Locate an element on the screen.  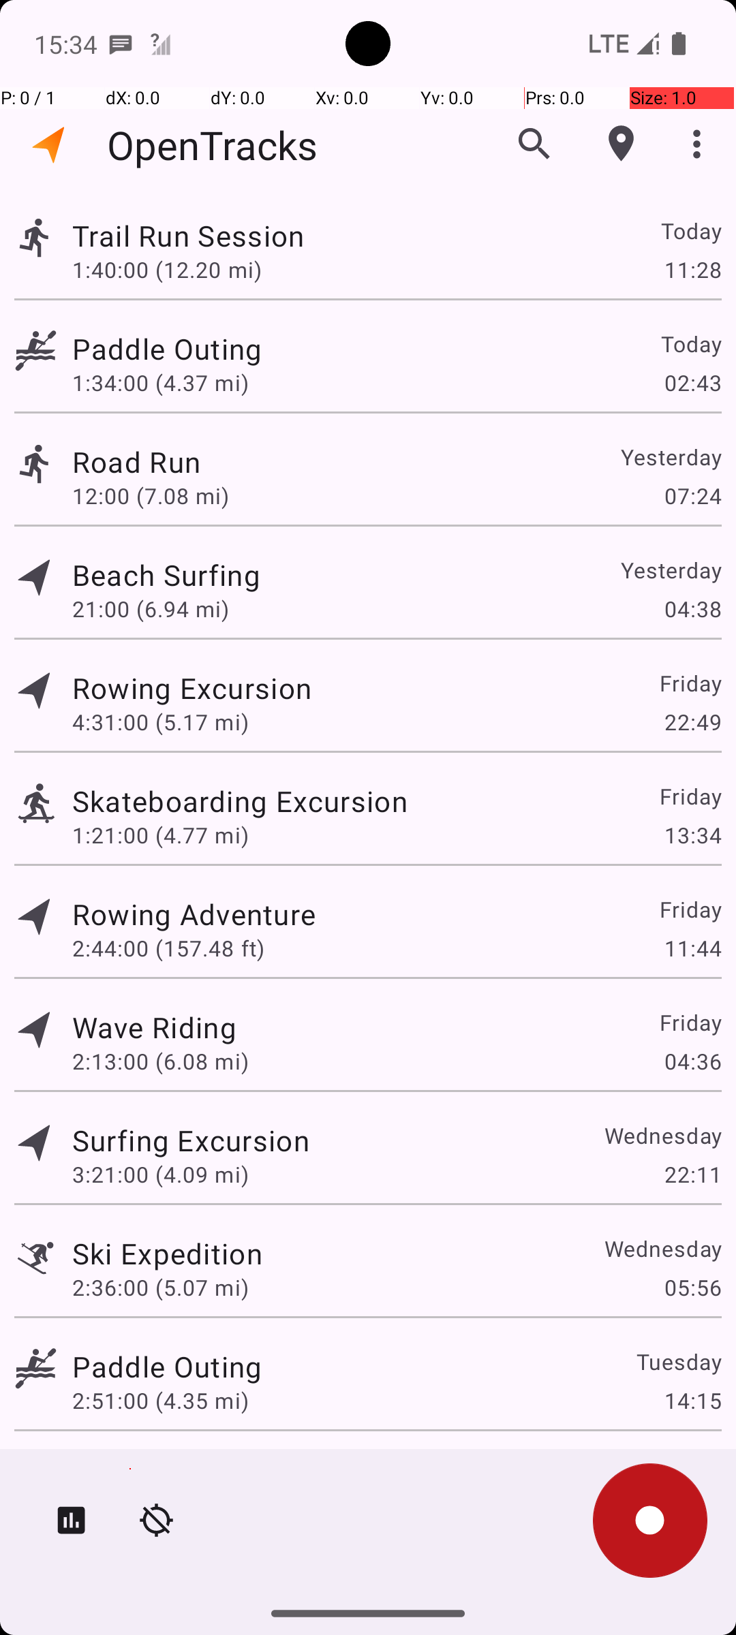
21:00 (6.94 mi) is located at coordinates (151, 609).